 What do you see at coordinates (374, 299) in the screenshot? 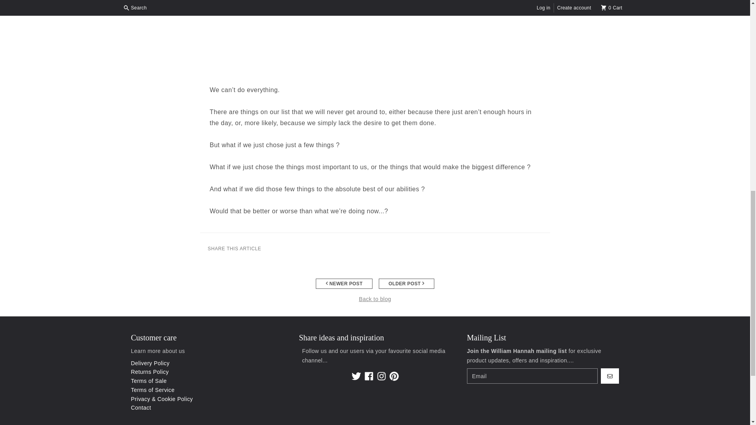
I see `Back to blog` at bounding box center [374, 299].